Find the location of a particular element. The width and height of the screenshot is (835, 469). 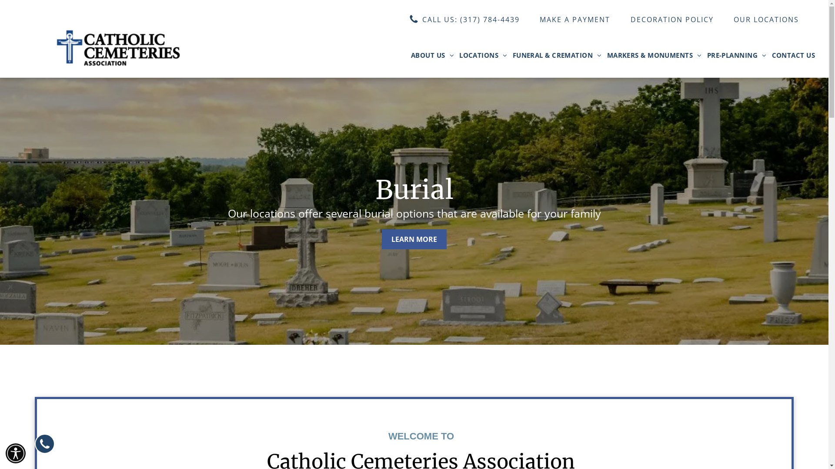

MARKERS & MONUMENTS is located at coordinates (655, 56).